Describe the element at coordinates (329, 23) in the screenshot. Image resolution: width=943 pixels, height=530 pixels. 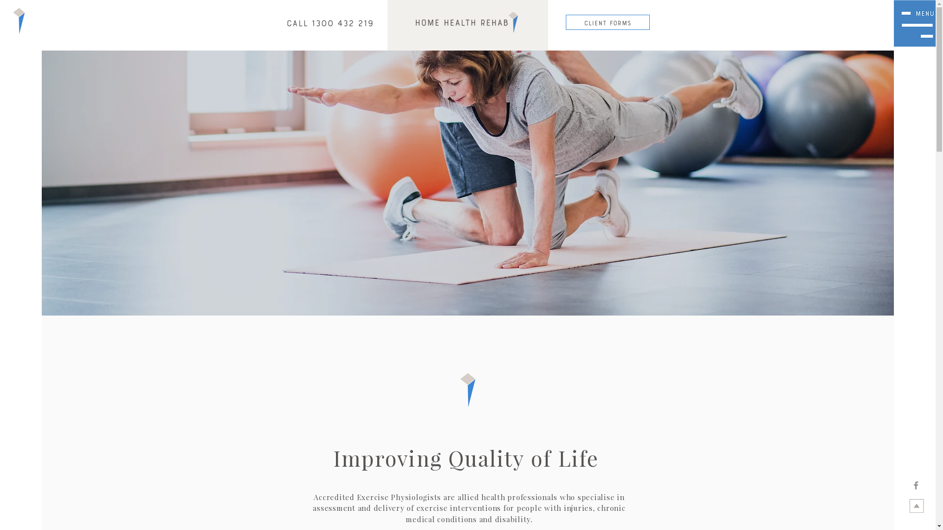
I see `CALL 1300 432 219` at that location.